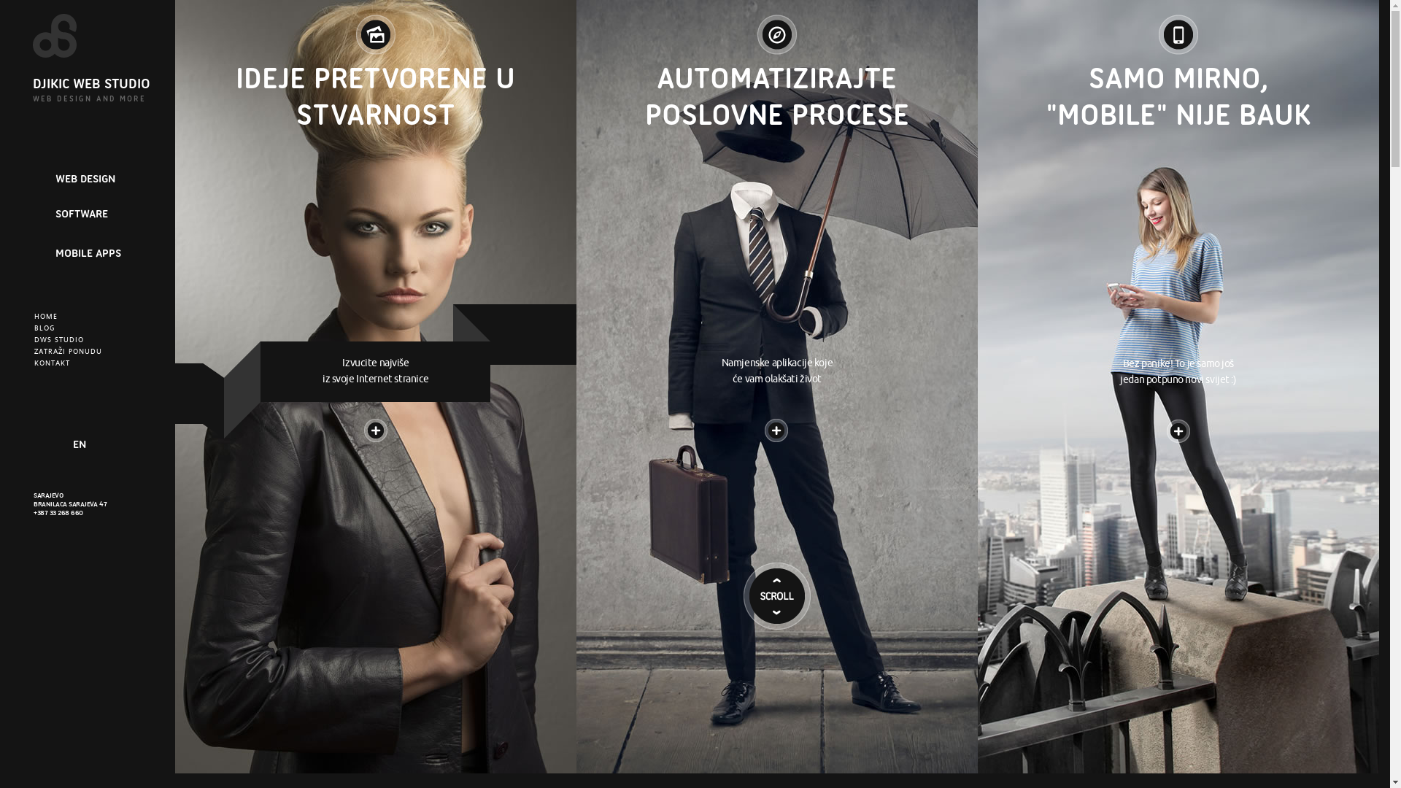 Image resolution: width=1401 pixels, height=788 pixels. I want to click on MOBILE APPS, so click(88, 253).